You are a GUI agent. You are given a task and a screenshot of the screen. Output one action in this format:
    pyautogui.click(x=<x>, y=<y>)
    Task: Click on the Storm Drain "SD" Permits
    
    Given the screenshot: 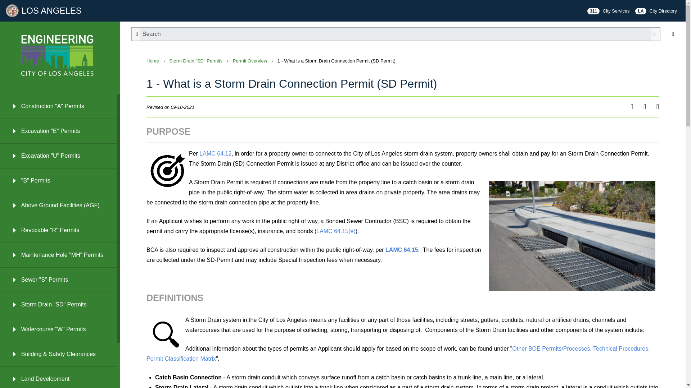 What is the action you would take?
    pyautogui.click(x=196, y=61)
    